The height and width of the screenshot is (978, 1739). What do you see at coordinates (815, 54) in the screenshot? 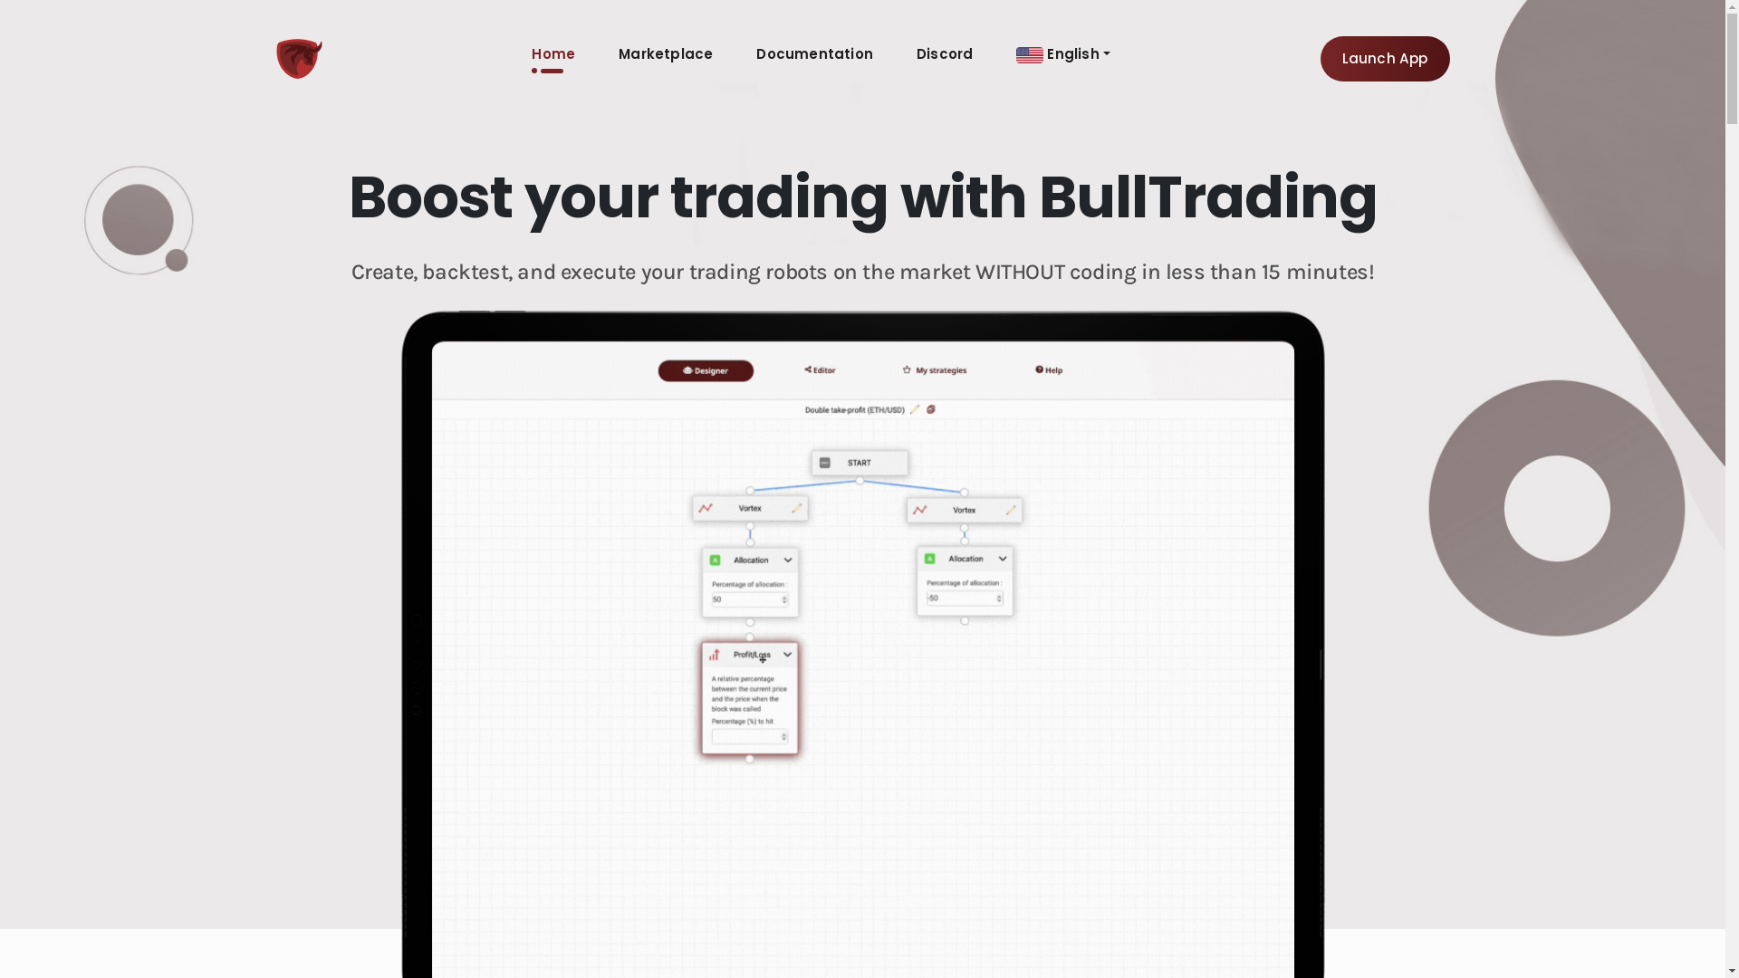
I see `Documentation` at bounding box center [815, 54].